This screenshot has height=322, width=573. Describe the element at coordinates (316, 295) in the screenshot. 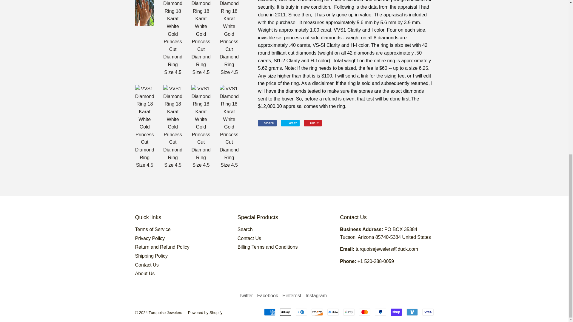

I see `Turquoise Jewelers on Instagram` at that location.